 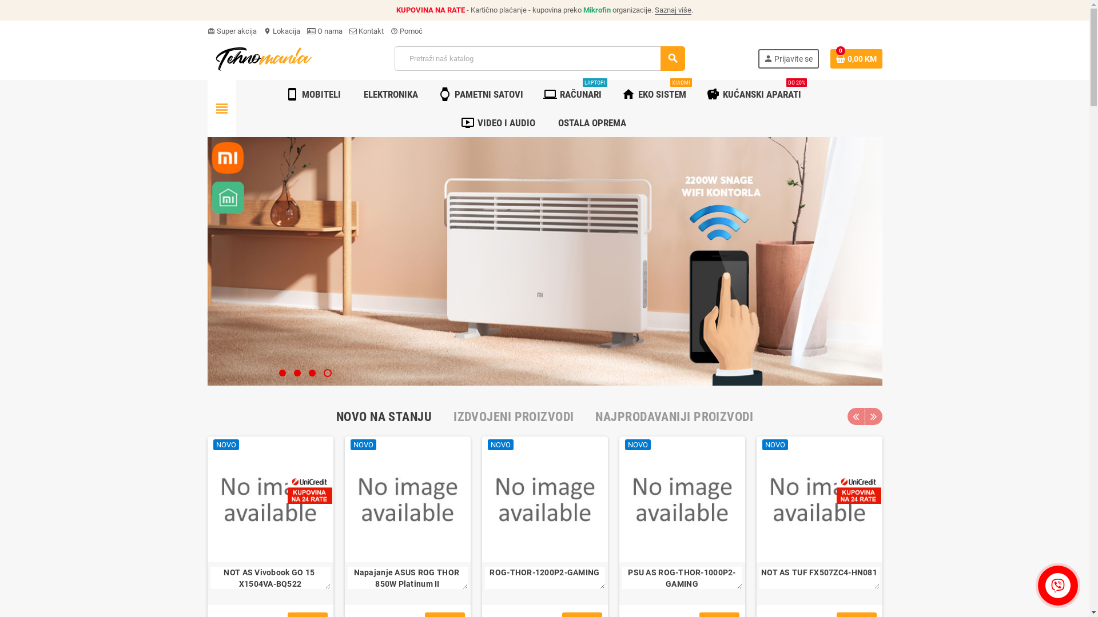 What do you see at coordinates (682, 578) in the screenshot?
I see `PSU AS ROG-THOR-1000P2-GAMING` at bounding box center [682, 578].